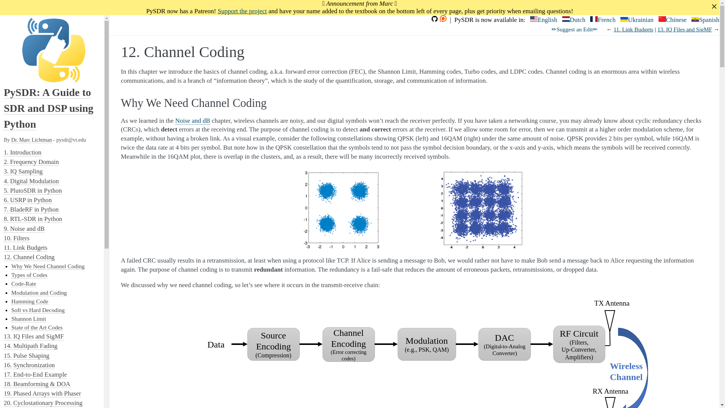 The height and width of the screenshot is (408, 725). I want to click on Dutch, so click(574, 20).